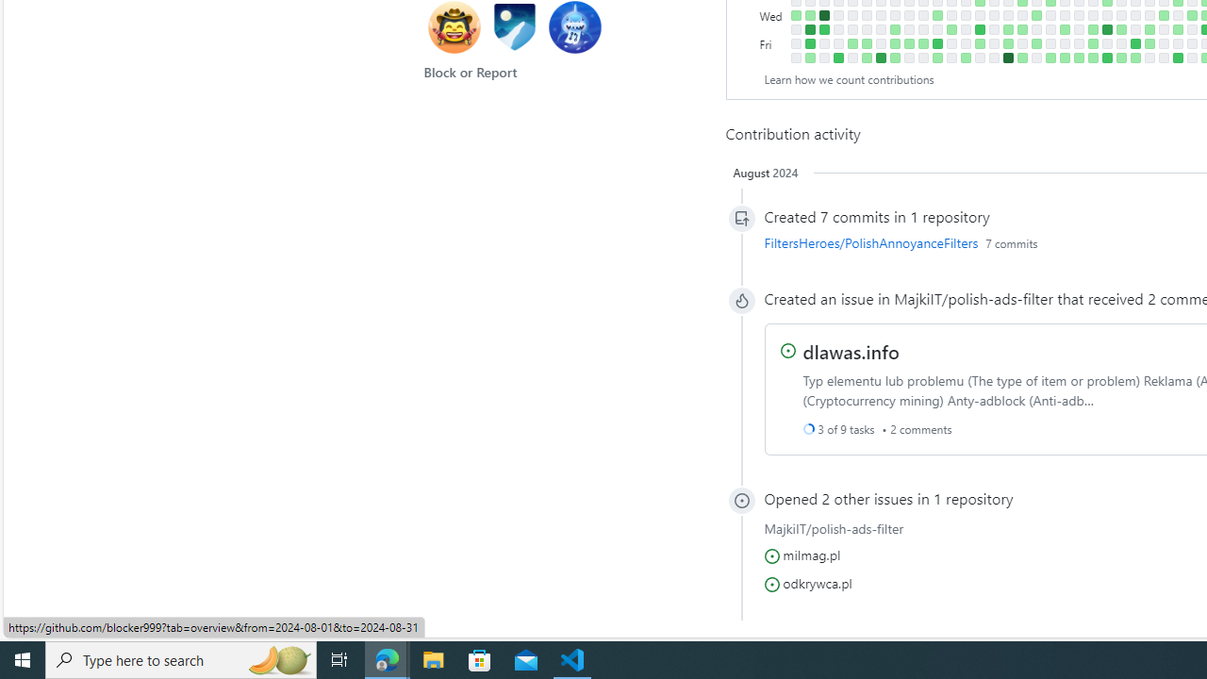 The width and height of the screenshot is (1207, 679). Describe the element at coordinates (1192, 43) in the screenshot. I see `No contributions on July 19th.` at that location.